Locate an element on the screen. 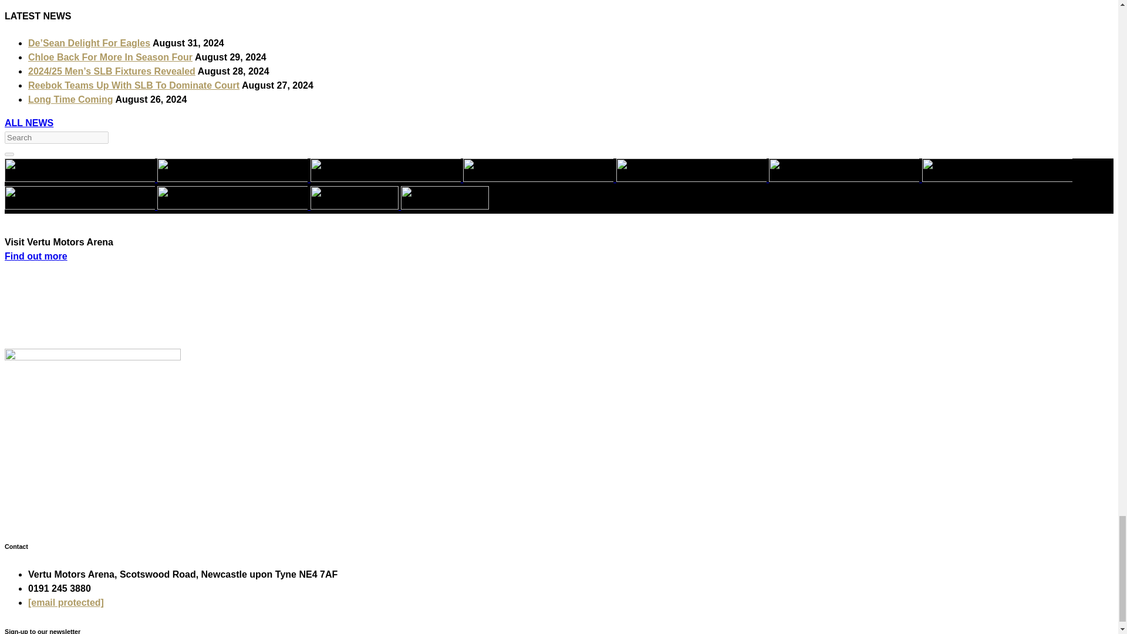 This screenshot has width=1127, height=634. Newcastle International Airport is located at coordinates (997, 170).